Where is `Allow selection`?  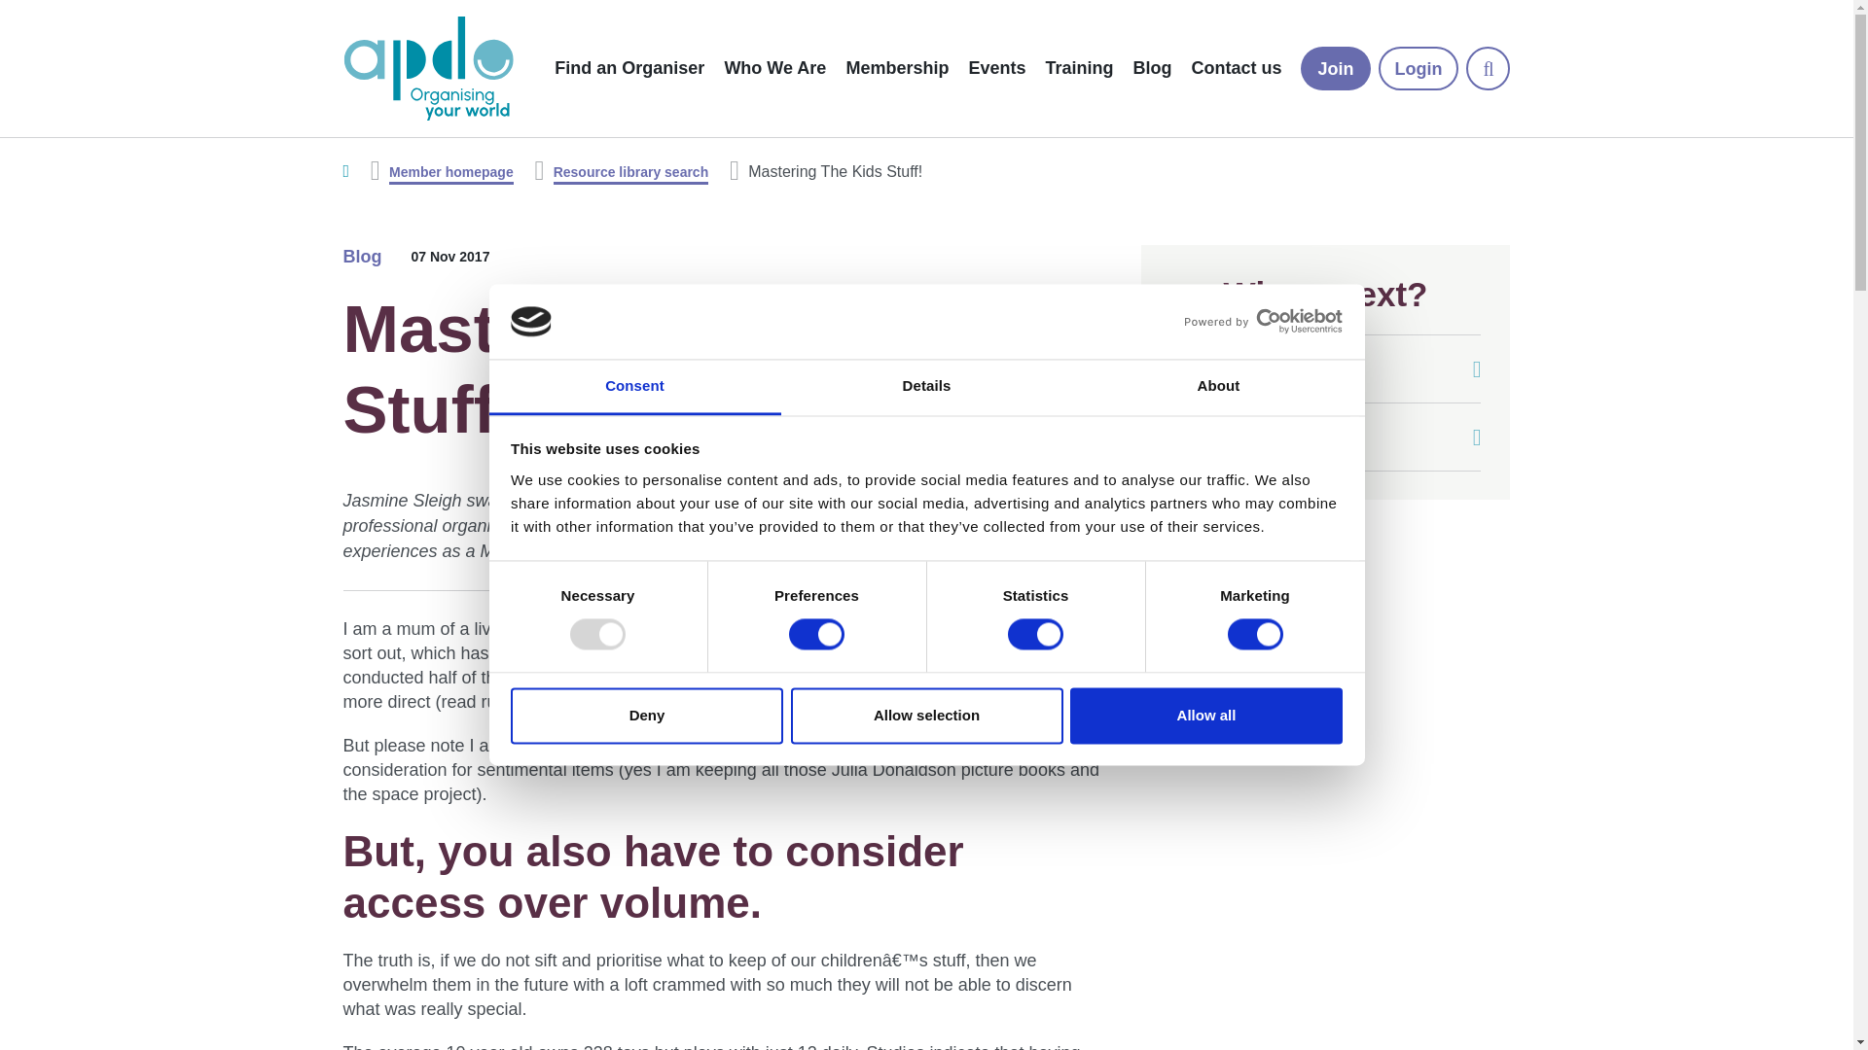
Allow selection is located at coordinates (926, 716).